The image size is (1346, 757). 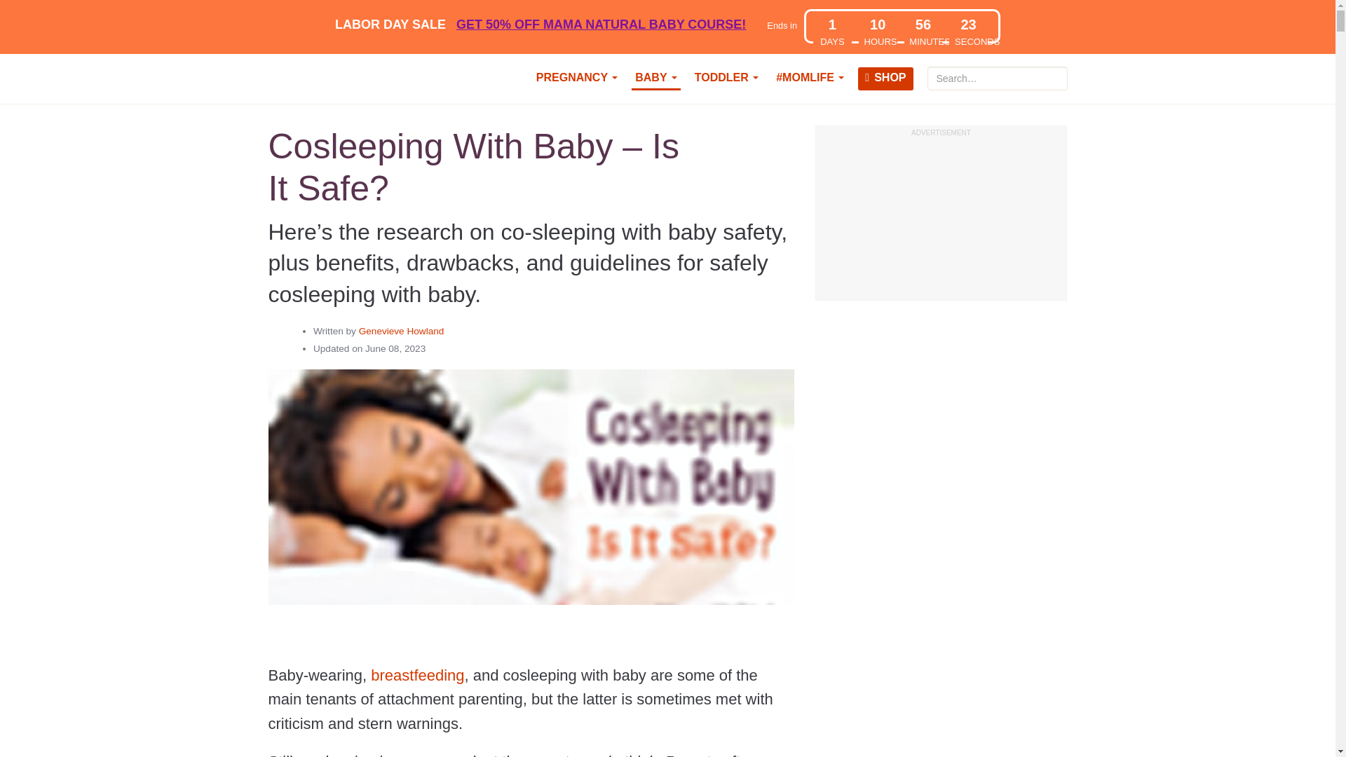 What do you see at coordinates (576, 79) in the screenshot?
I see `PREGNANCY` at bounding box center [576, 79].